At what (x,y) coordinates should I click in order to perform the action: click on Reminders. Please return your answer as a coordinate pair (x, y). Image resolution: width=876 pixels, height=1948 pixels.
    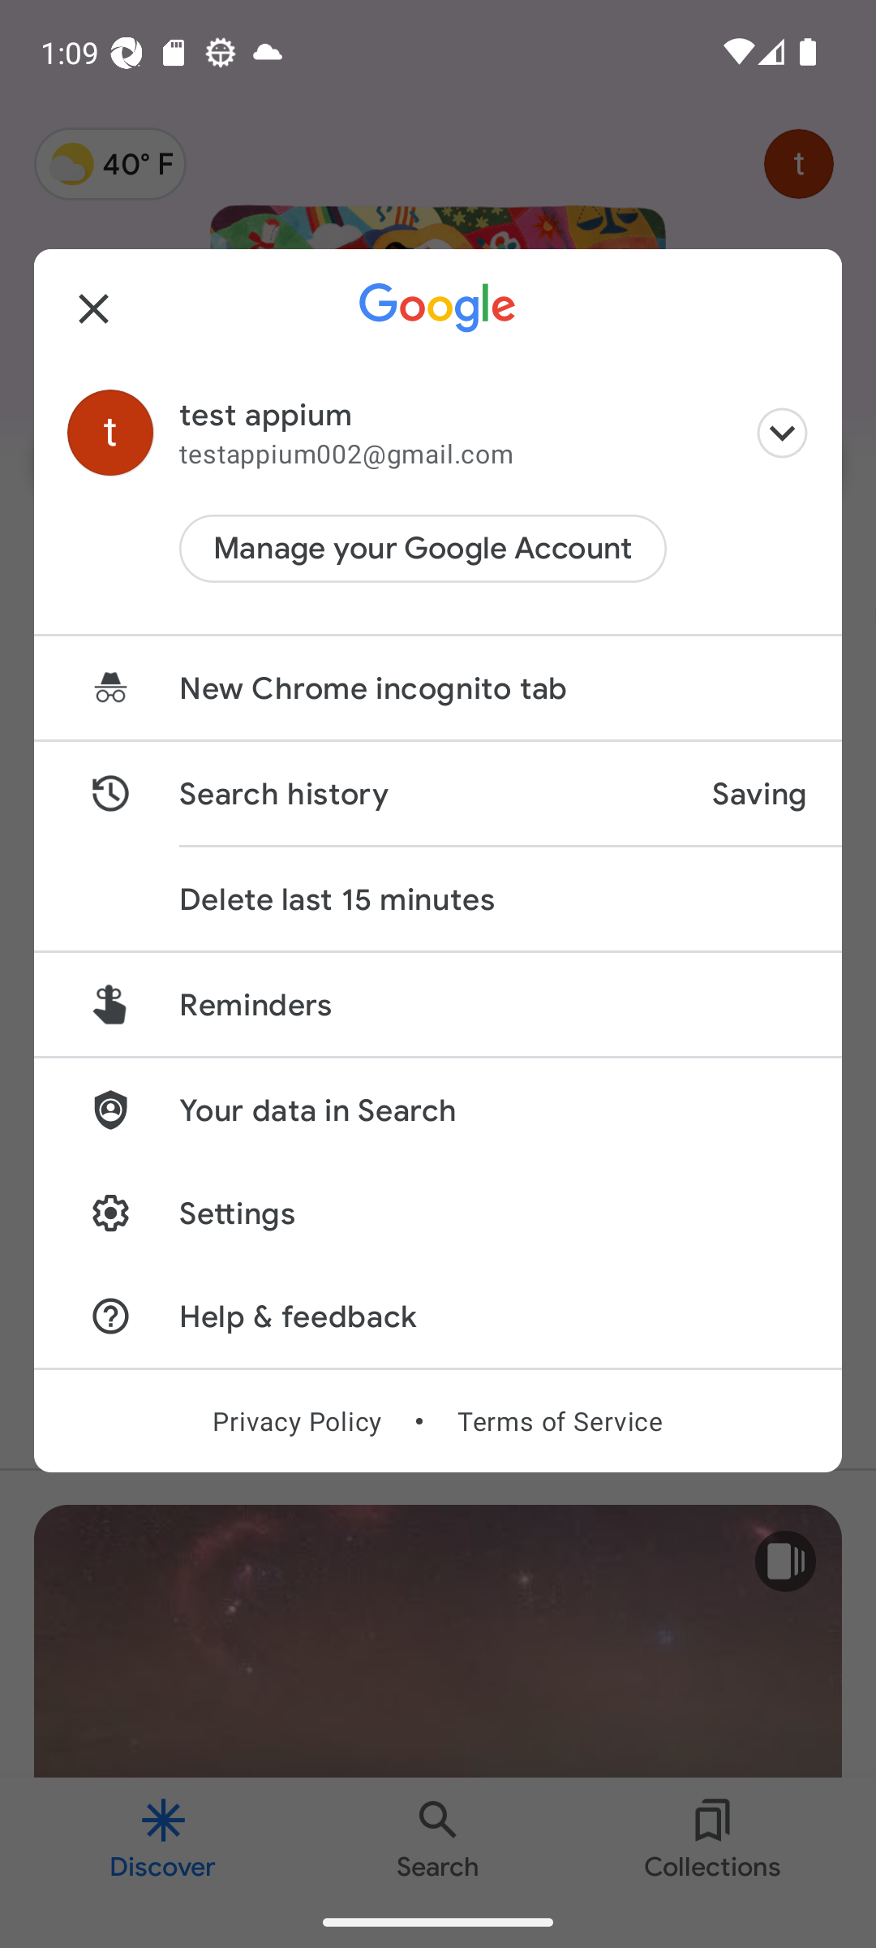
    Looking at the image, I should click on (438, 1003).